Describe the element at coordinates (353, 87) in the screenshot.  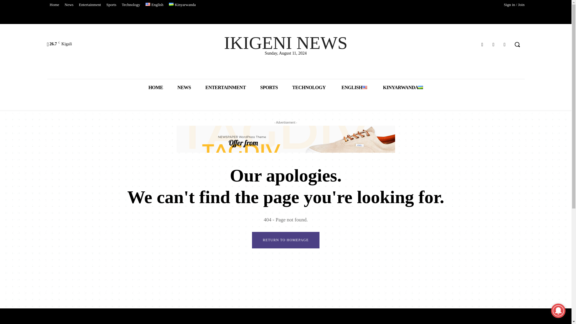
I see `ENGLISH` at that location.